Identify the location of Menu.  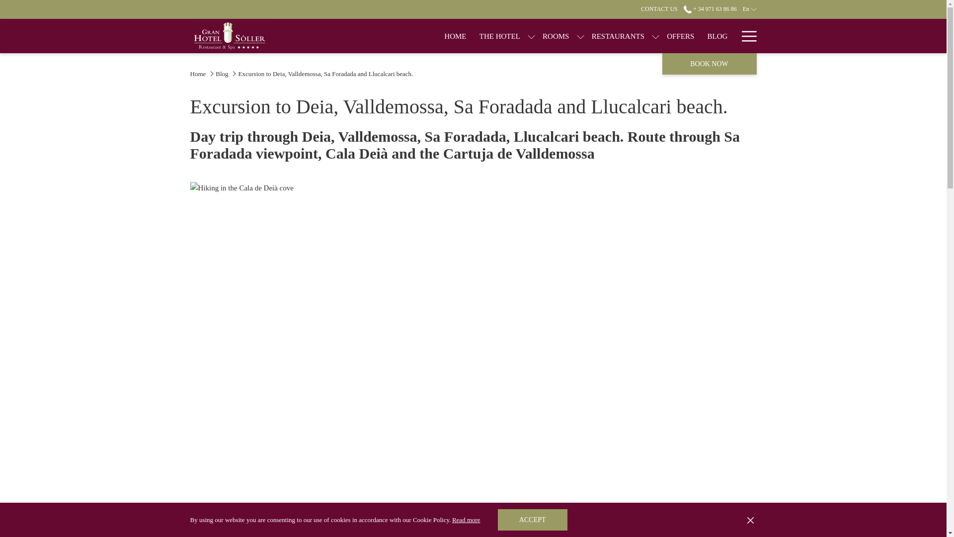
(748, 36).